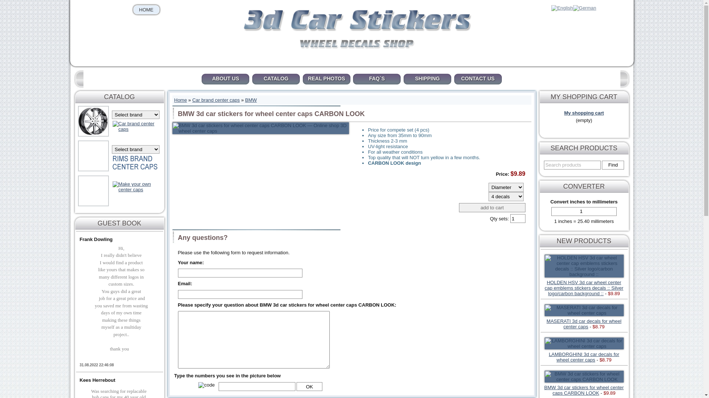  What do you see at coordinates (584, 324) in the screenshot?
I see `MASERATI 3d car decals for wheel center caps` at bounding box center [584, 324].